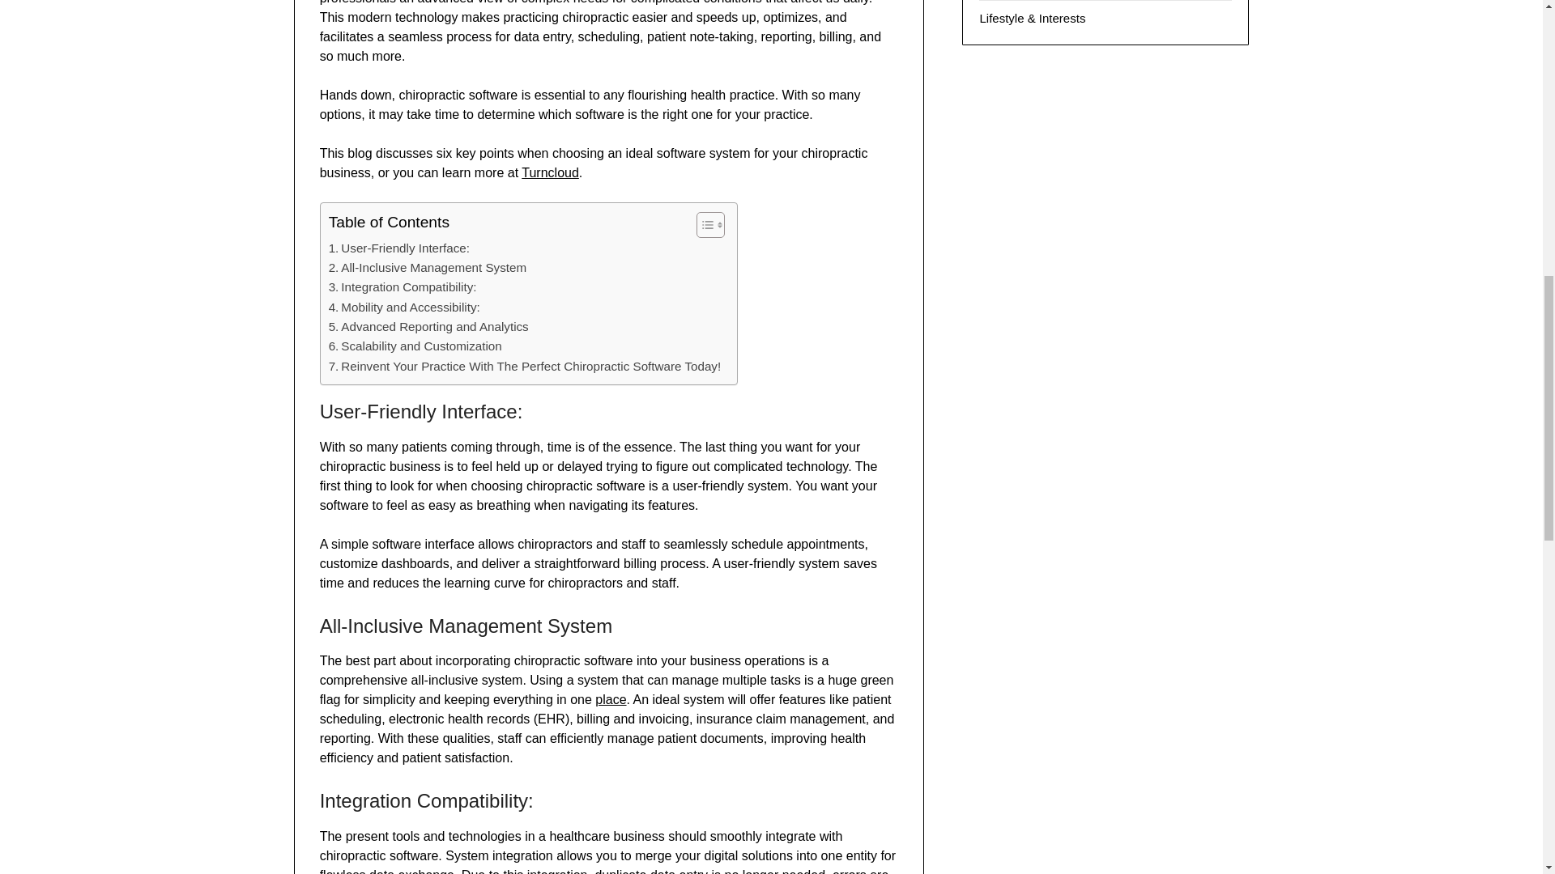  I want to click on Advanced Reporting and Analytics, so click(428, 327).